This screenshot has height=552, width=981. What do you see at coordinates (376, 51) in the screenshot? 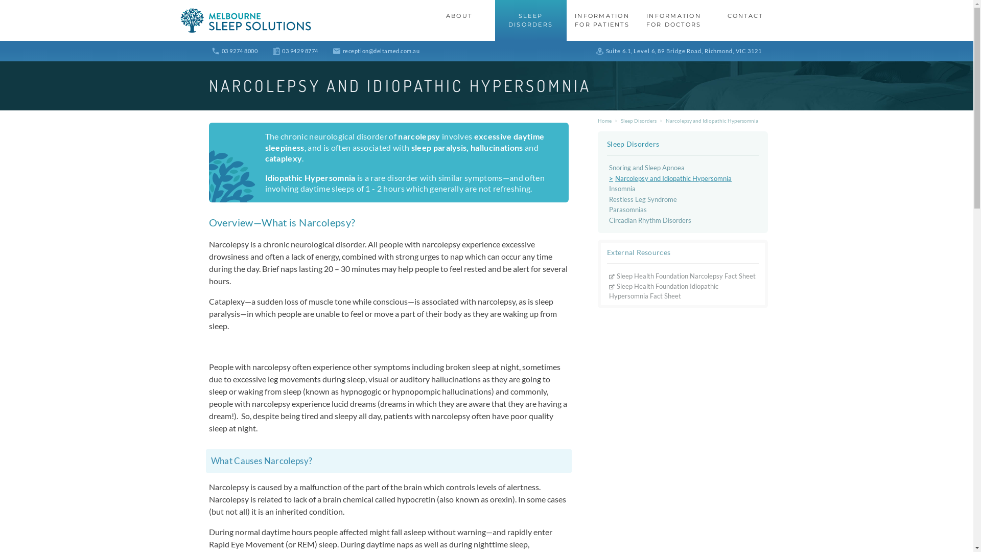
I see `reception@deltamed.com.au` at bounding box center [376, 51].